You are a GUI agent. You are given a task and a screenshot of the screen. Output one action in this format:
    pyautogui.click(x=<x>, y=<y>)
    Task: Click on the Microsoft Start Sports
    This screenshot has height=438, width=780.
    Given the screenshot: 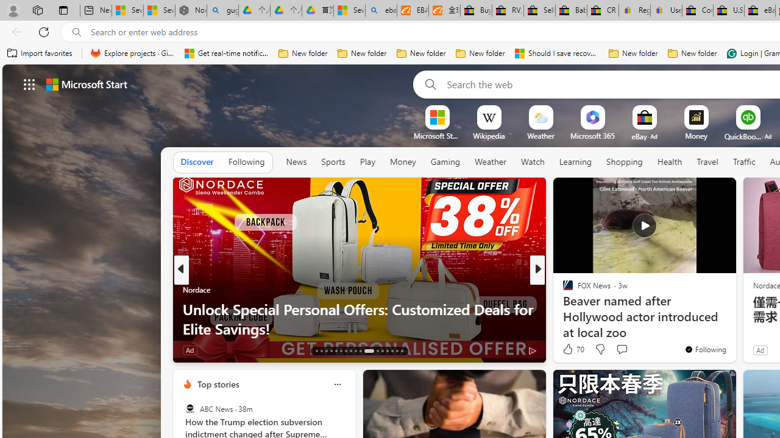 What is the action you would take?
    pyautogui.click(x=437, y=136)
    